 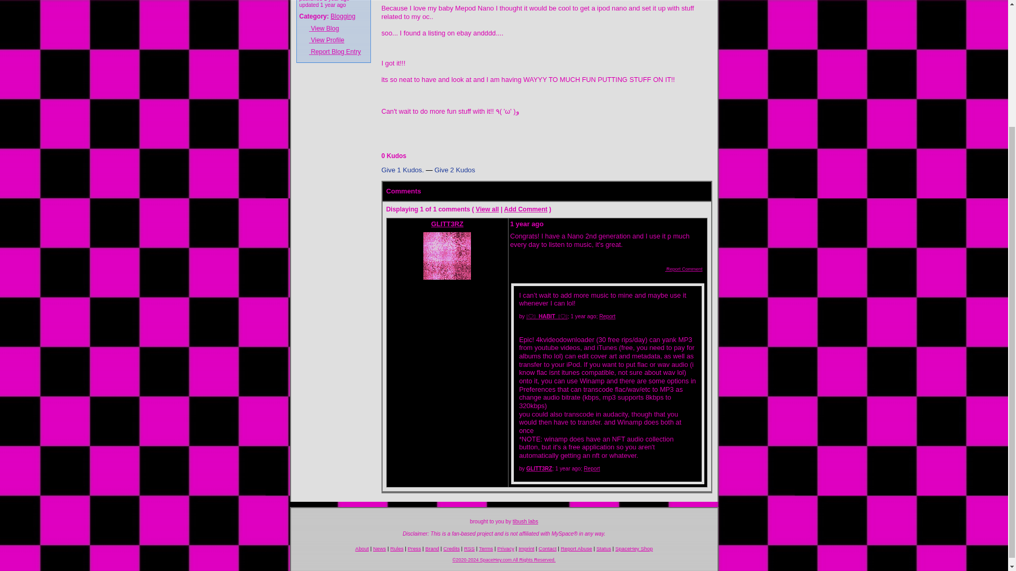 What do you see at coordinates (607, 316) in the screenshot?
I see `Report` at bounding box center [607, 316].